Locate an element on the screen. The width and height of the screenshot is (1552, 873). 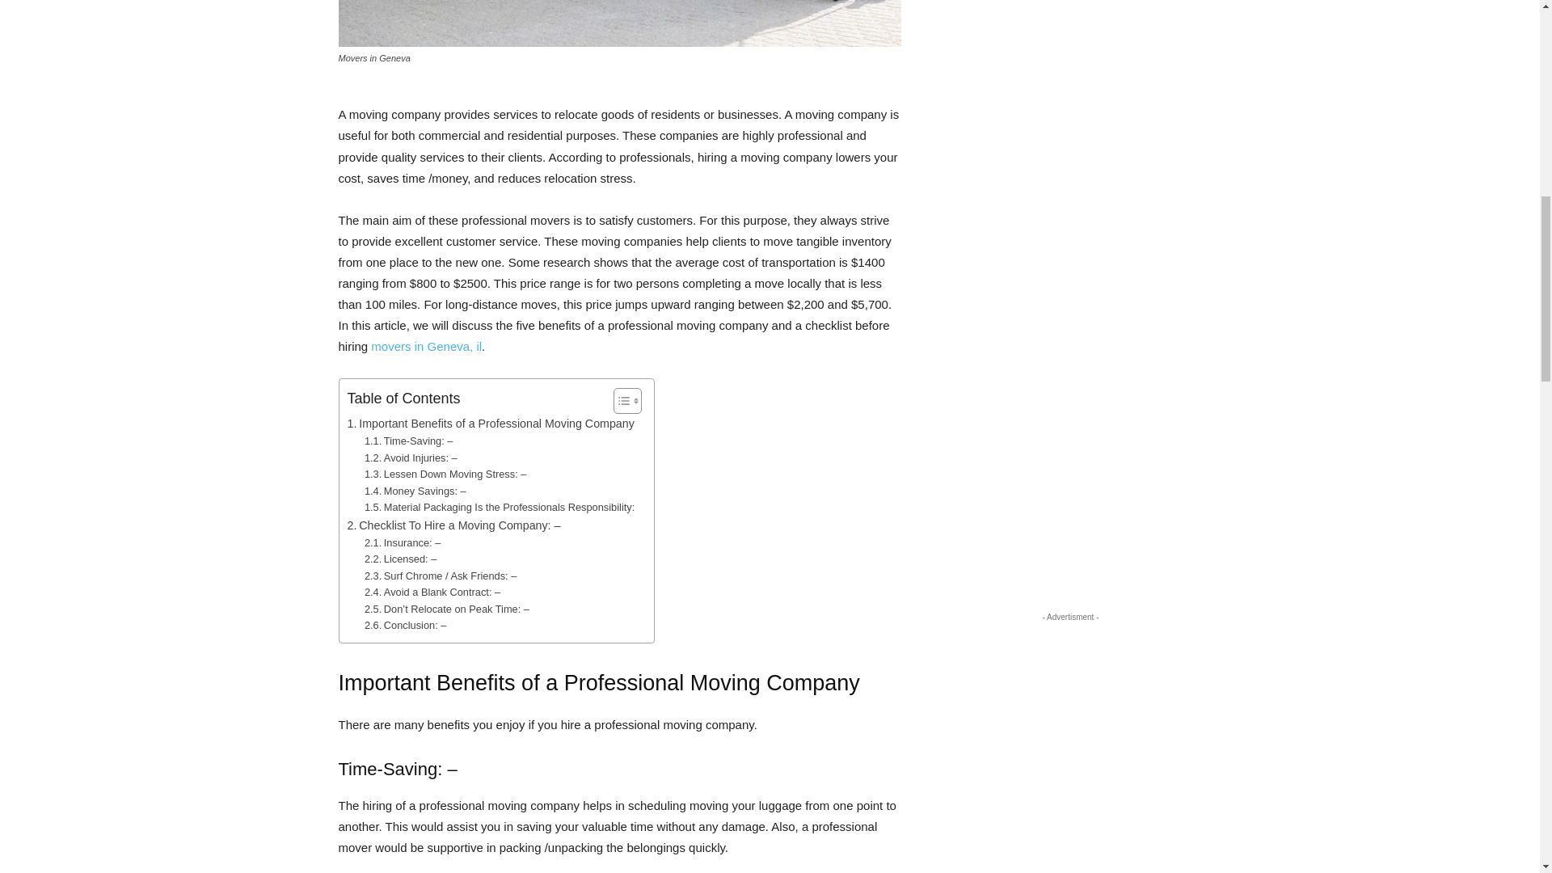
Movers in Geneva is located at coordinates (619, 23).